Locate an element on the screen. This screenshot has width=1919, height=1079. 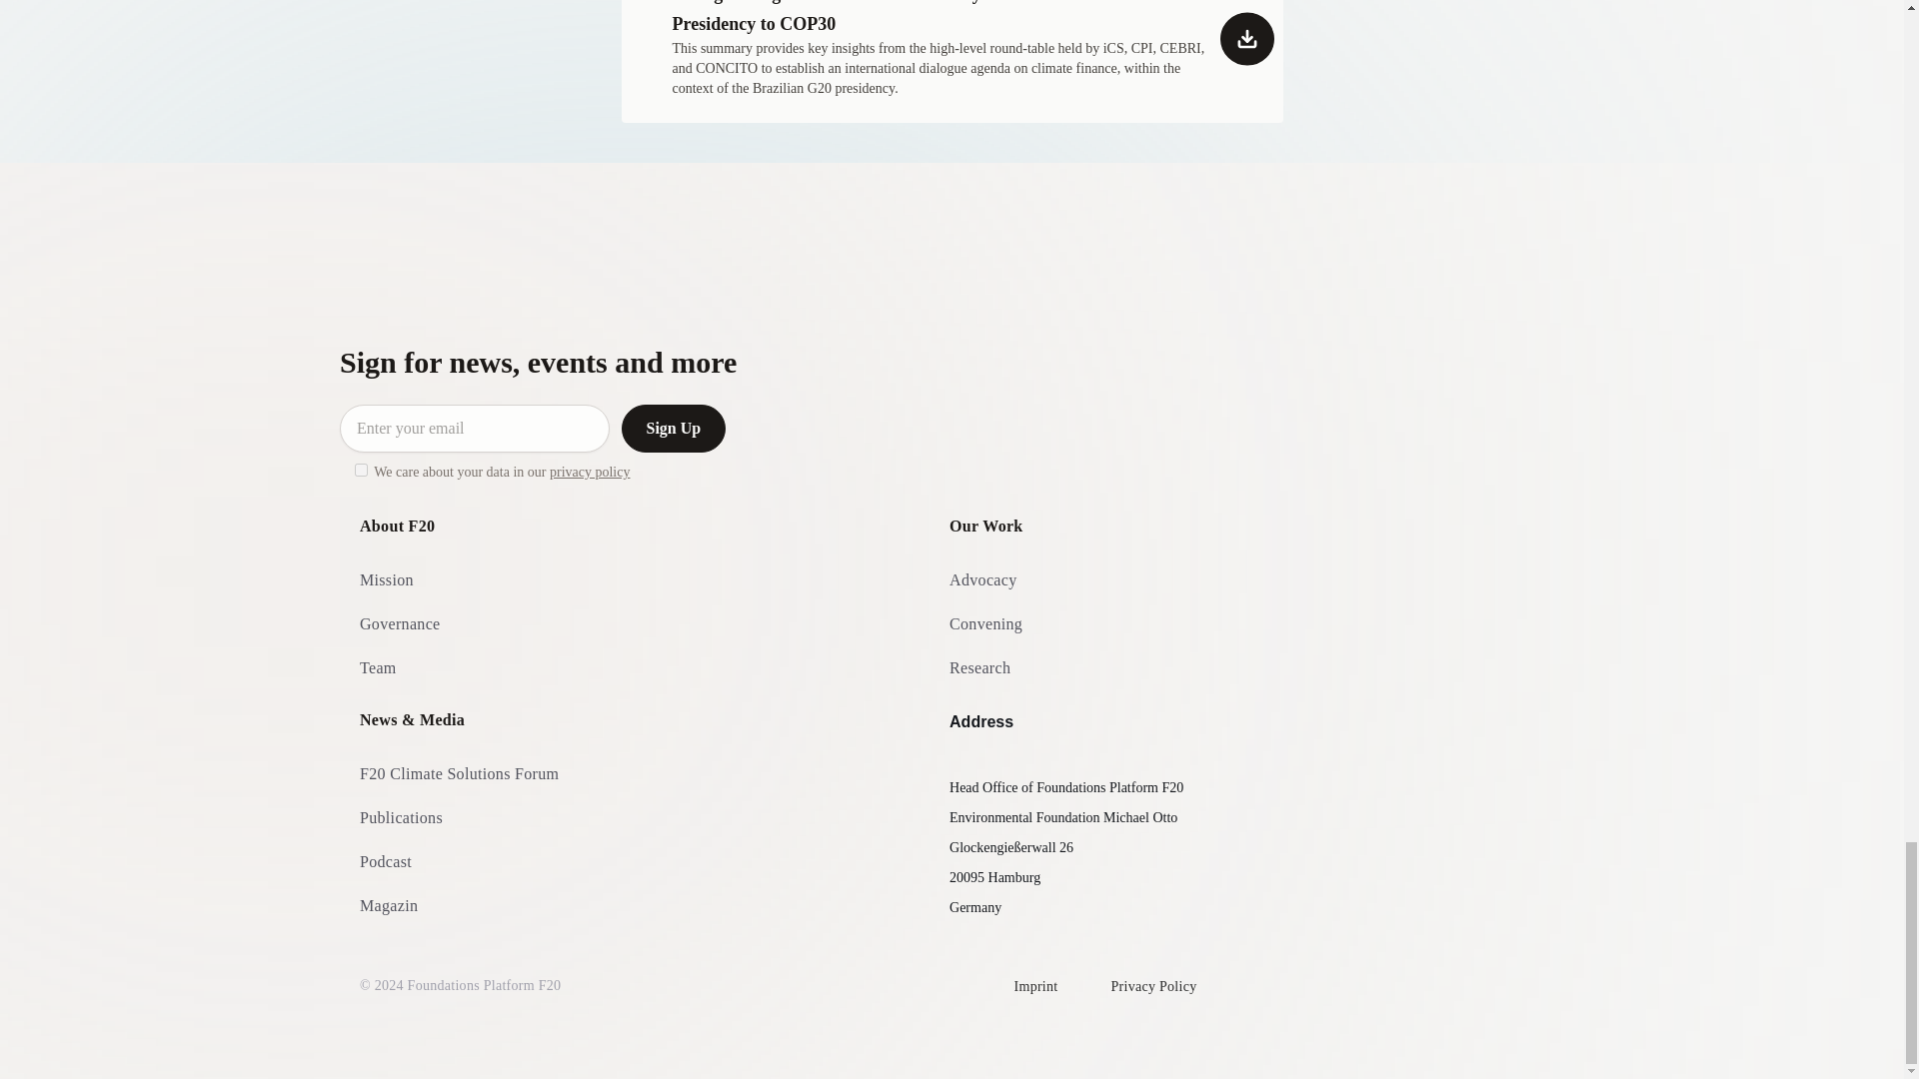
Governance is located at coordinates (400, 633).